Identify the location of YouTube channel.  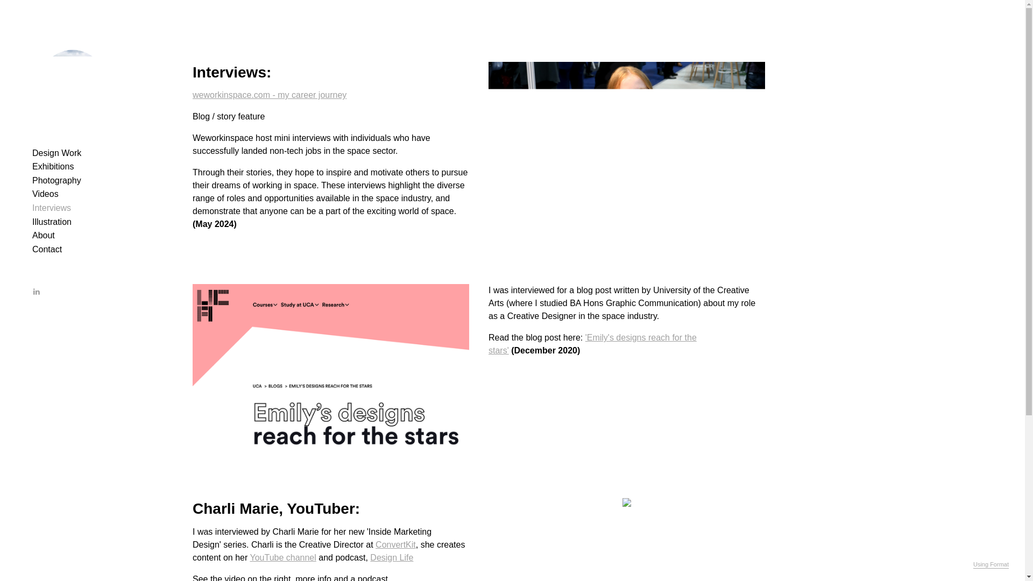
(283, 557).